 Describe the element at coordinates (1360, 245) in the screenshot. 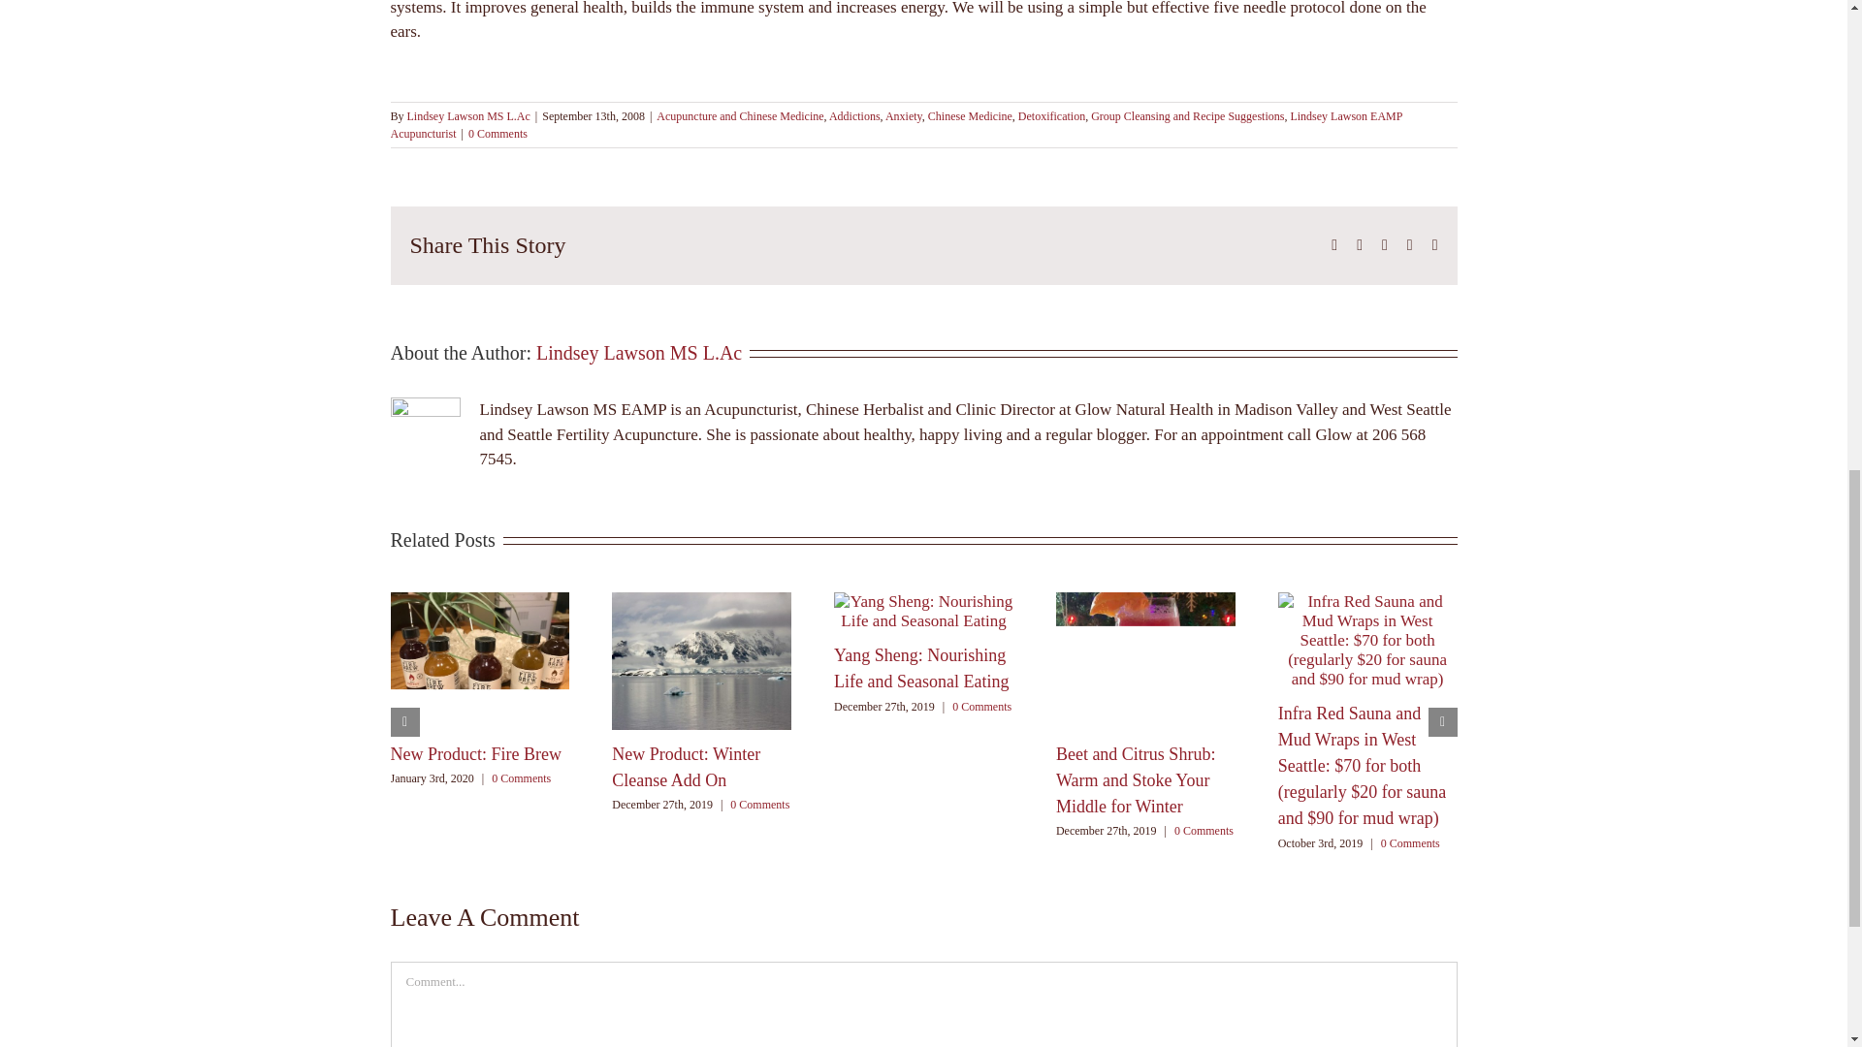

I see `X` at that location.